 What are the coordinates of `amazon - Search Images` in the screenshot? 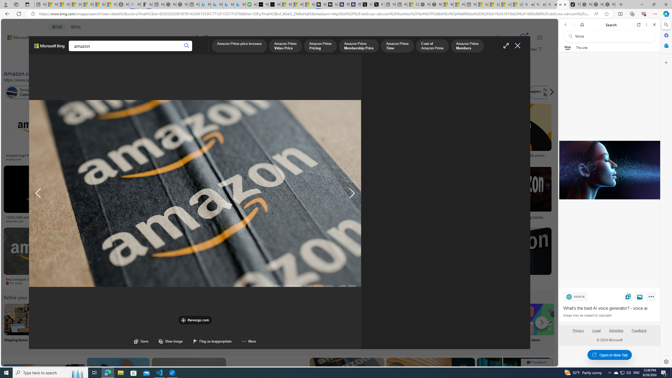 It's located at (563, 4).